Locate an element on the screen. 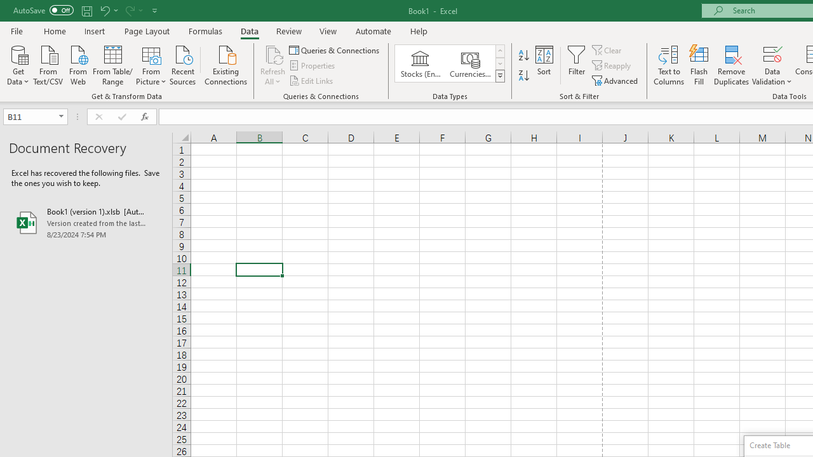  Flash Fill is located at coordinates (699, 65).